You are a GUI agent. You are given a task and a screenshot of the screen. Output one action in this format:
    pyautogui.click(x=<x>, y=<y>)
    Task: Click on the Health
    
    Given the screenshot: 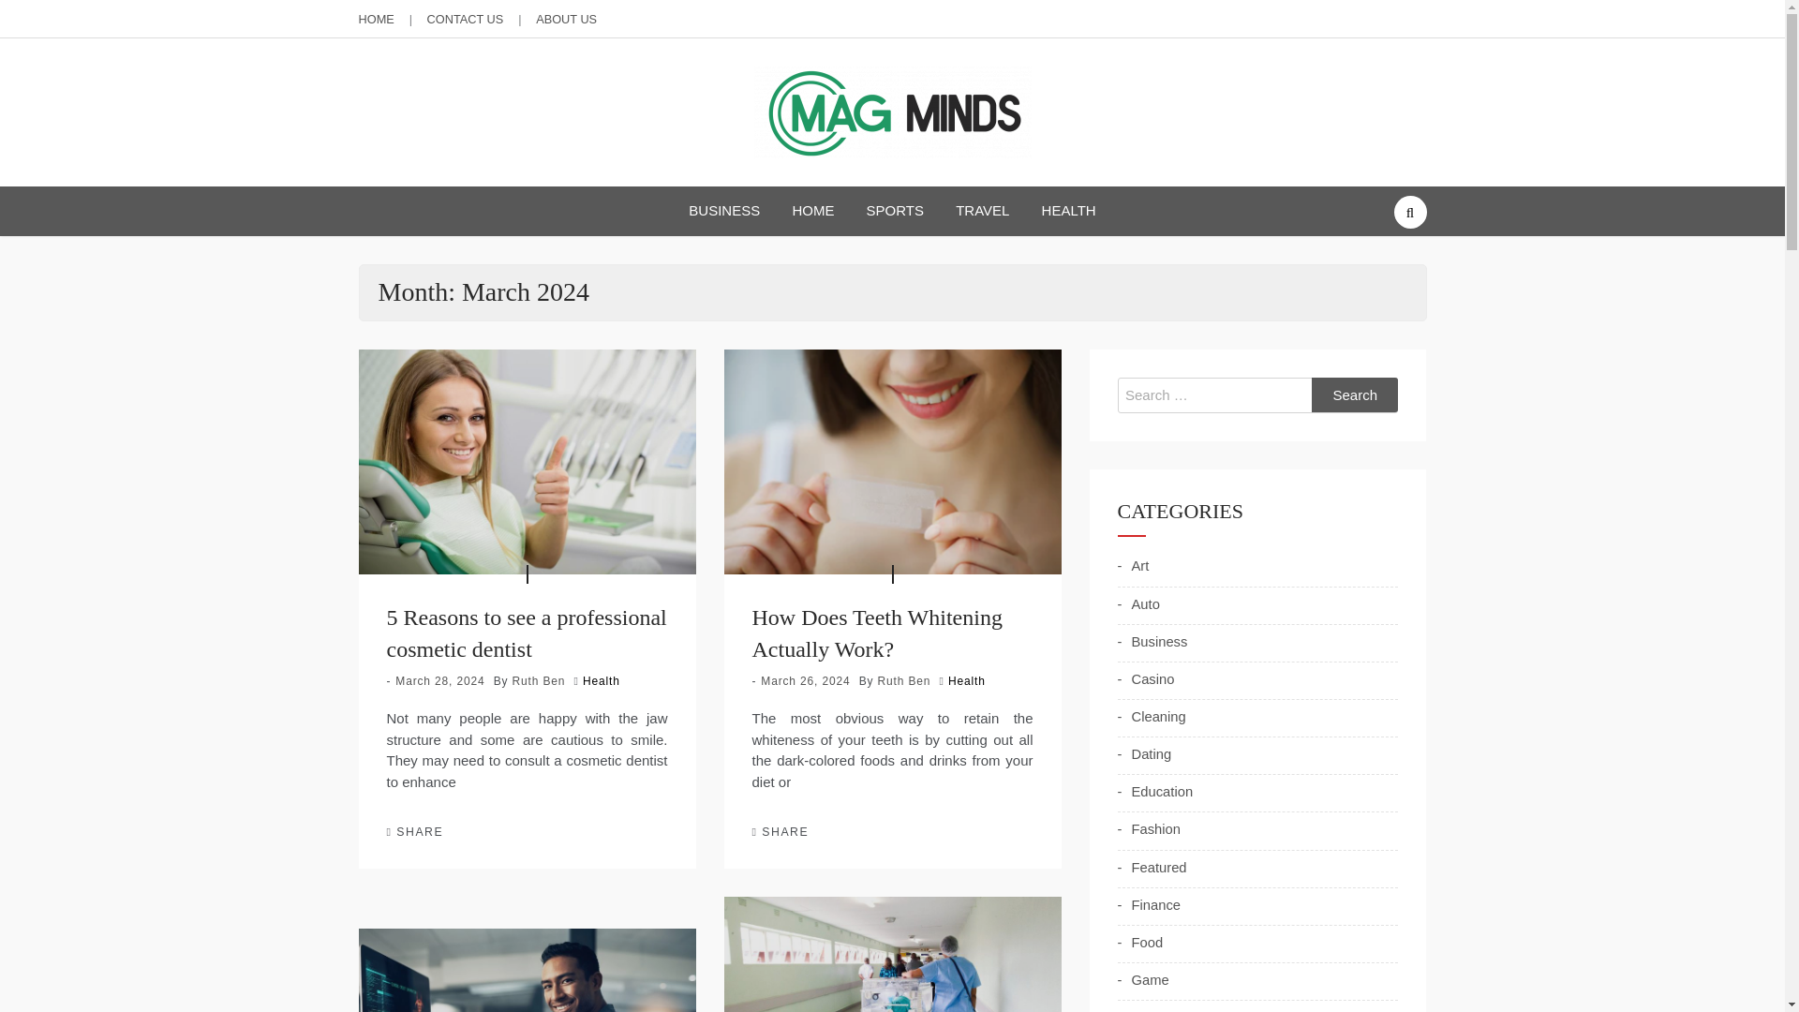 What is the action you would take?
    pyautogui.click(x=602, y=681)
    